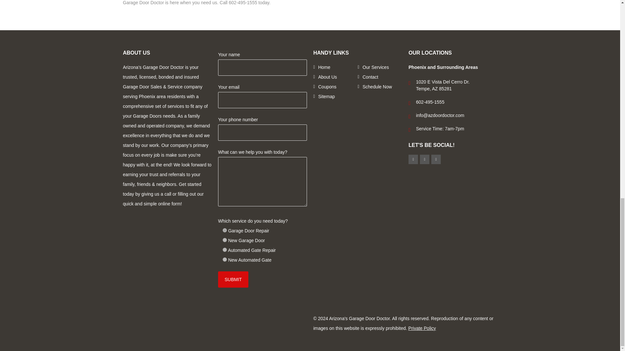 This screenshot has width=625, height=351. Describe the element at coordinates (326, 96) in the screenshot. I see `Sitemap` at that location.